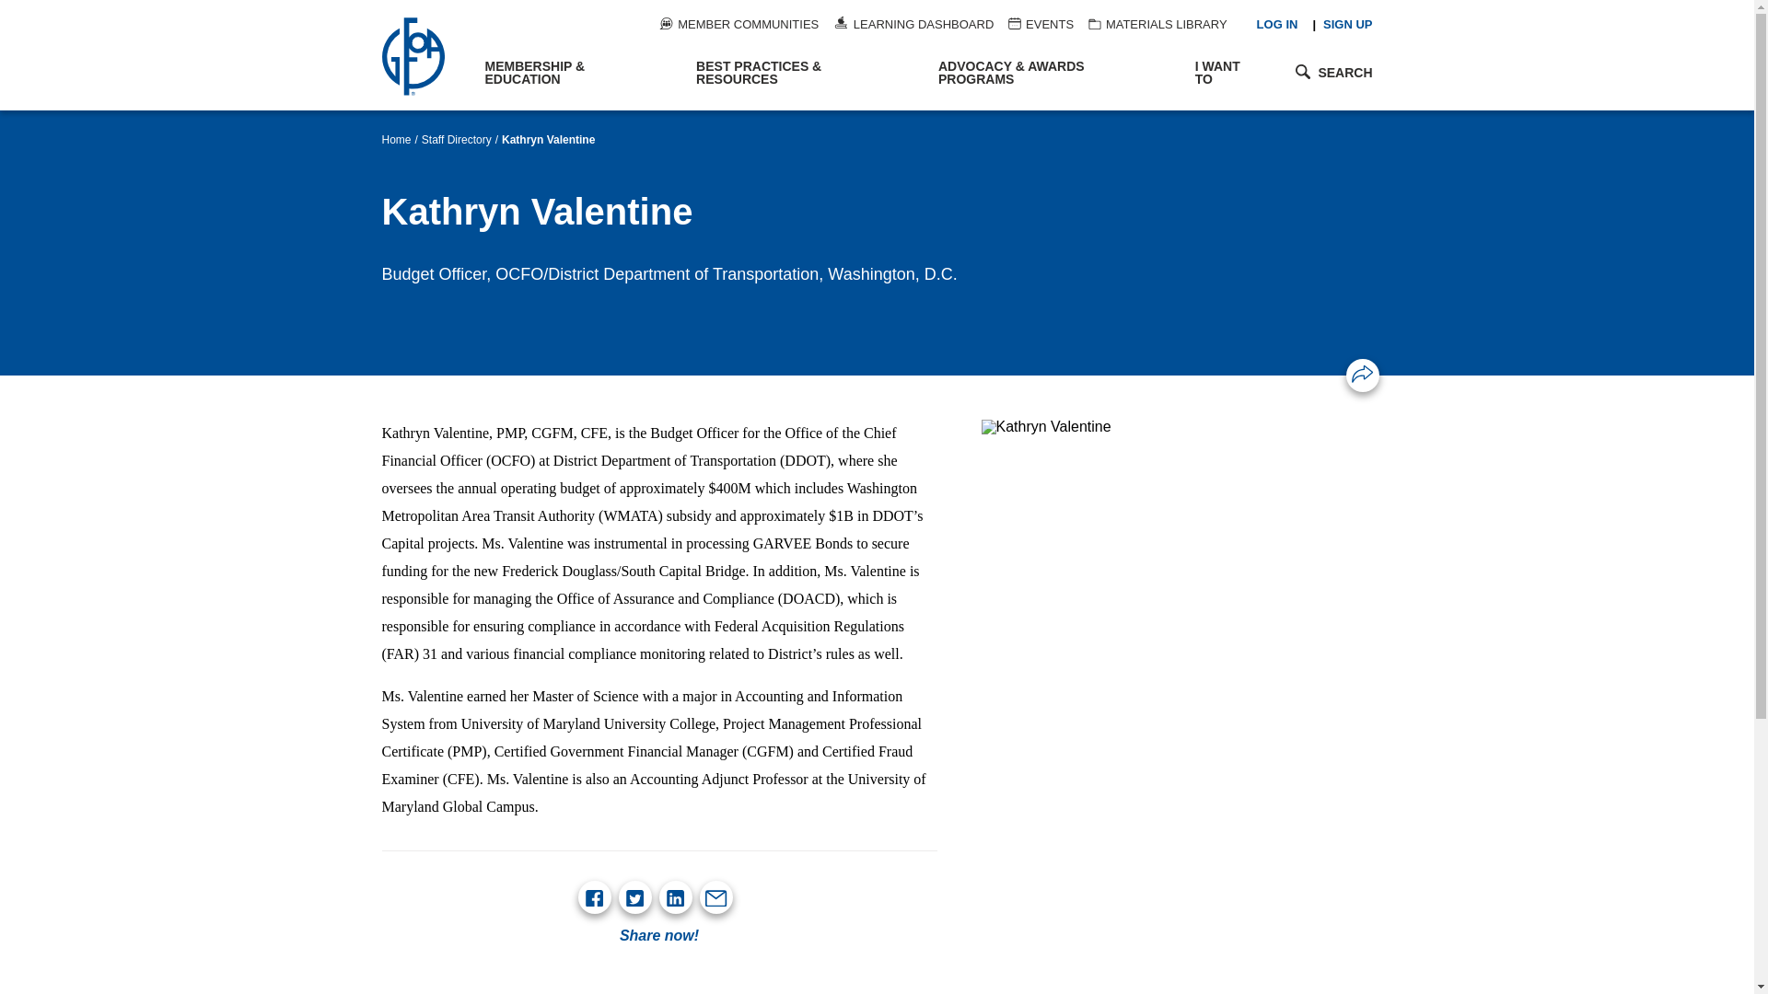 The height and width of the screenshot is (994, 1768). Describe the element at coordinates (913, 24) in the screenshot. I see `LEARNING DASHBOARD` at that location.